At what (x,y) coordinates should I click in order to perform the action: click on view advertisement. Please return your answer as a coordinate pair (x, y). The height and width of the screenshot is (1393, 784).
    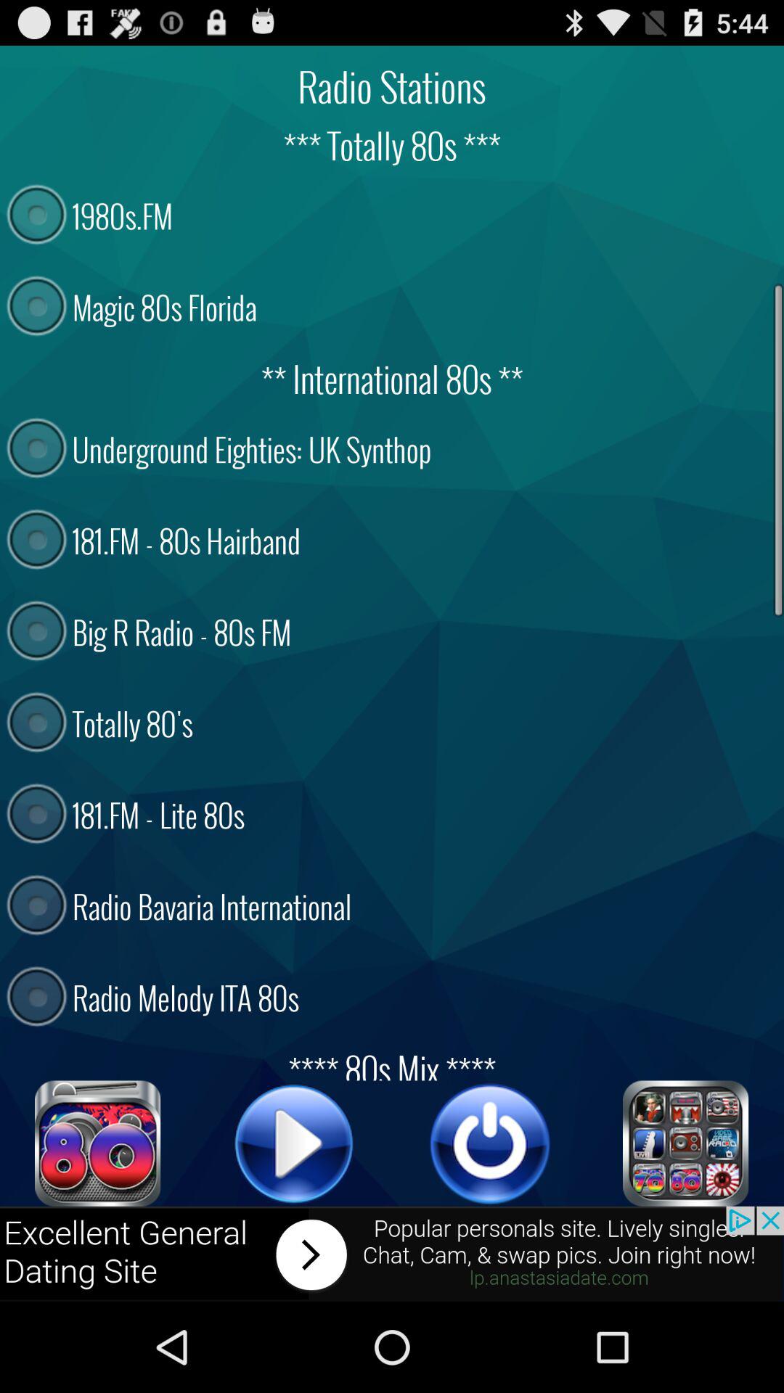
    Looking at the image, I should click on (392, 1254).